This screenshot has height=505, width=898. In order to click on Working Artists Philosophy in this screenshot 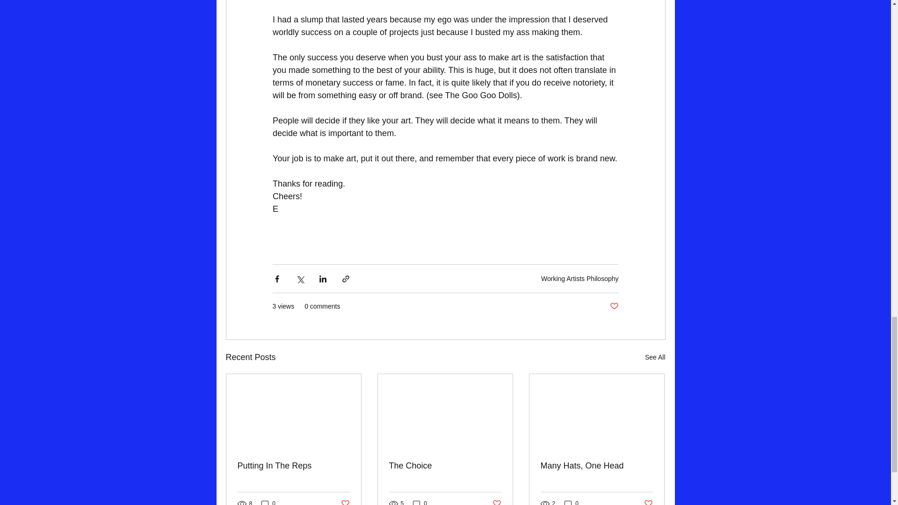, I will do `click(580, 278)`.